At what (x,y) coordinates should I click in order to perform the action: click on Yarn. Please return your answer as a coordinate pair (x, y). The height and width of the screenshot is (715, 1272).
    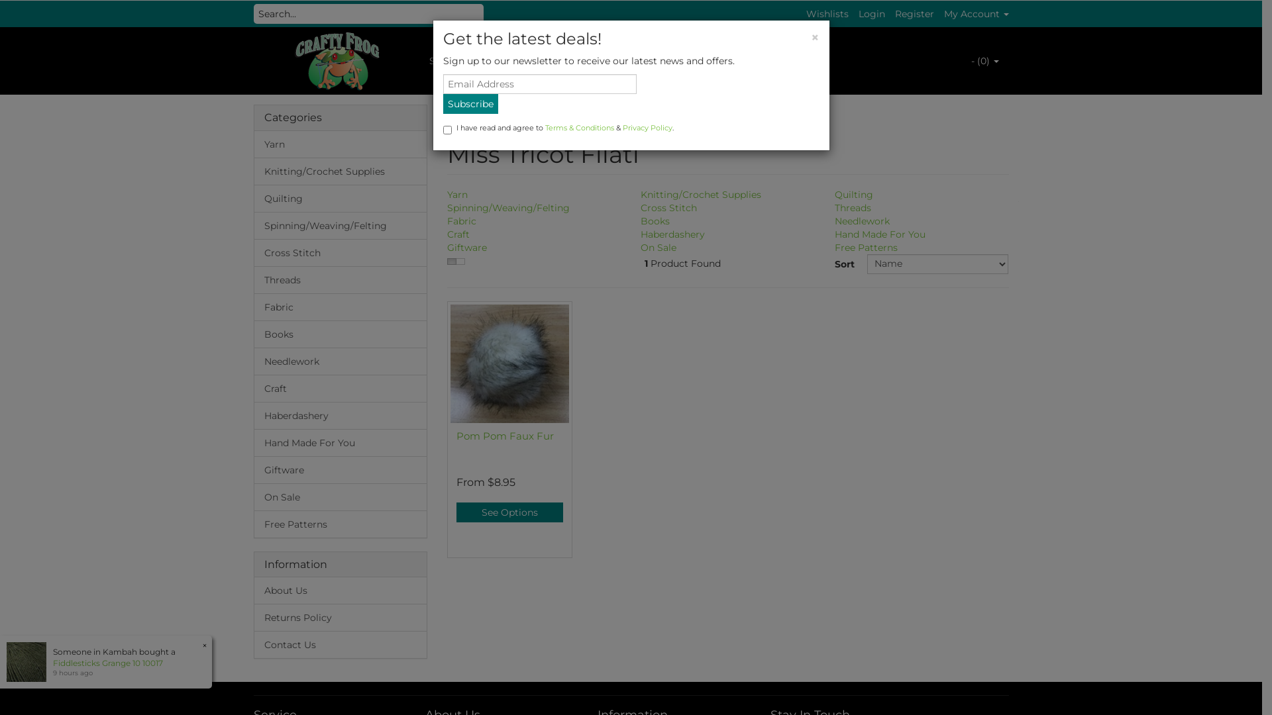
    Looking at the image, I should click on (457, 195).